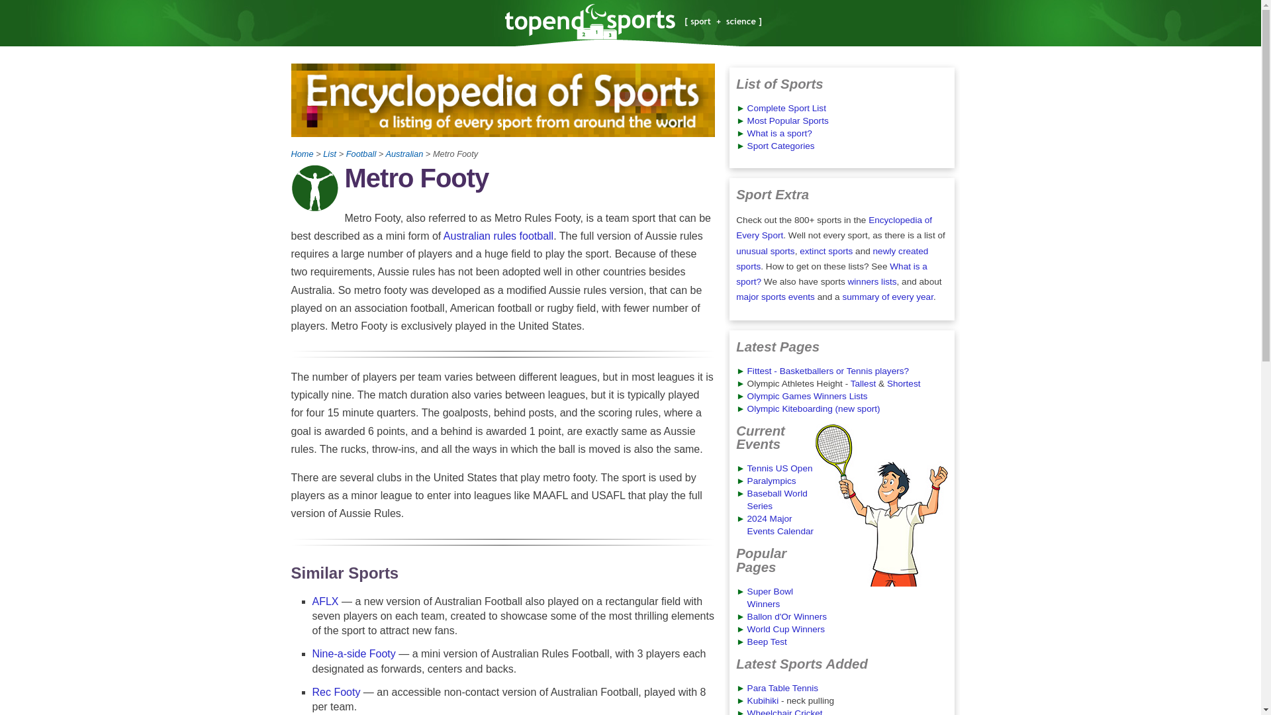 This screenshot has height=715, width=1271. I want to click on Football, so click(361, 154).